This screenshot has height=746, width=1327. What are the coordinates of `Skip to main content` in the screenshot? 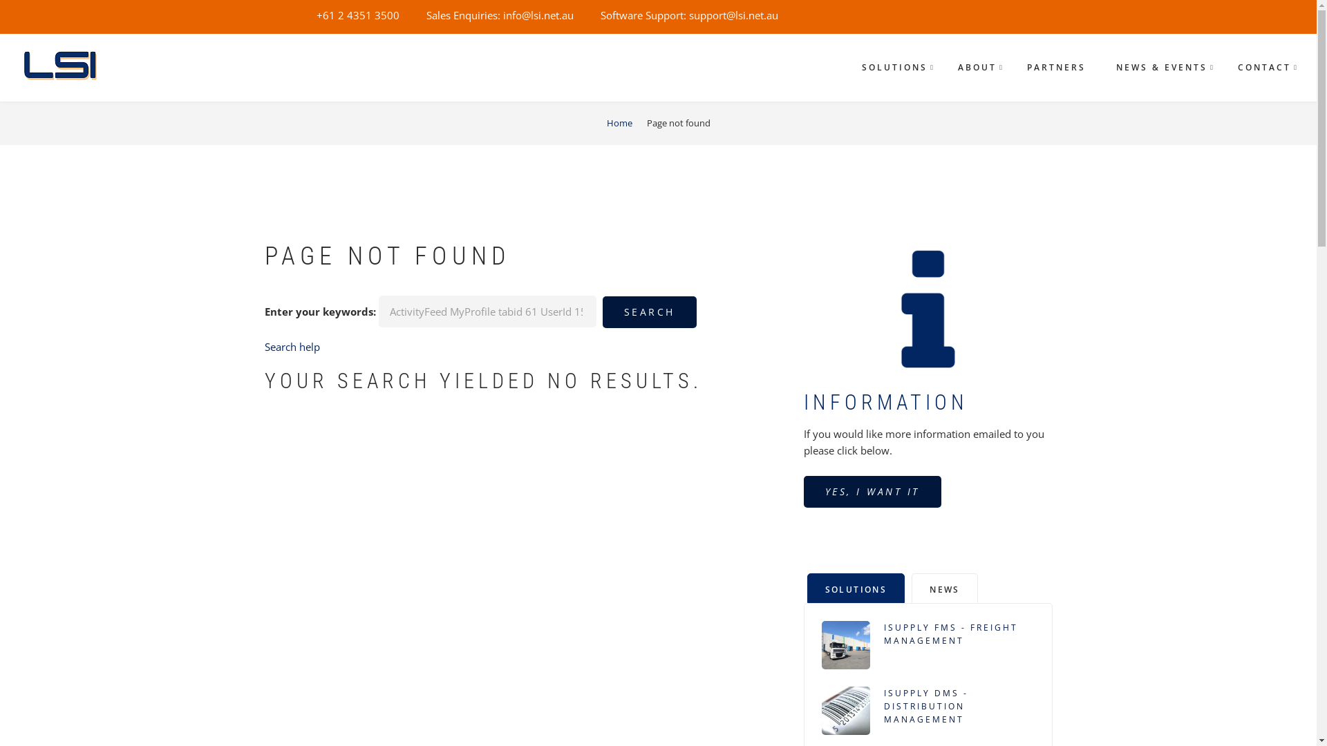 It's located at (0, 0).